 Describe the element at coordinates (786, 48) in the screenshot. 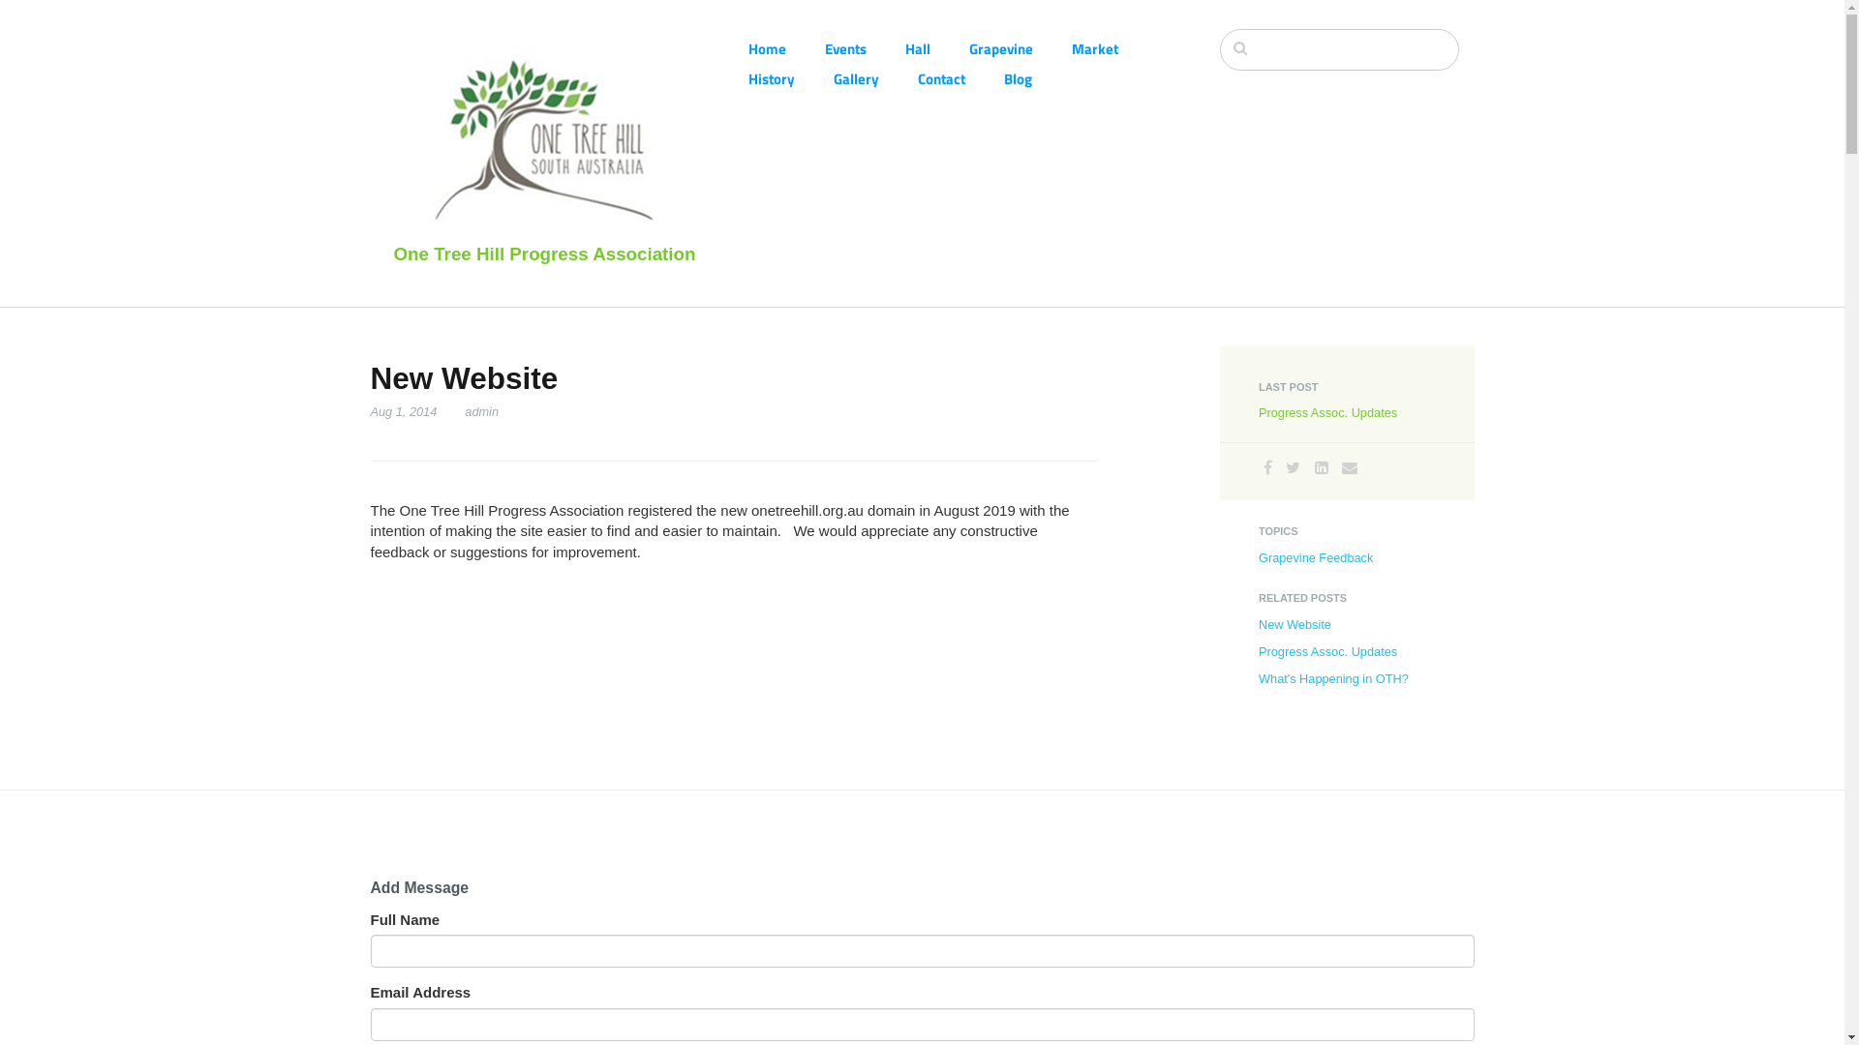

I see `Home` at that location.